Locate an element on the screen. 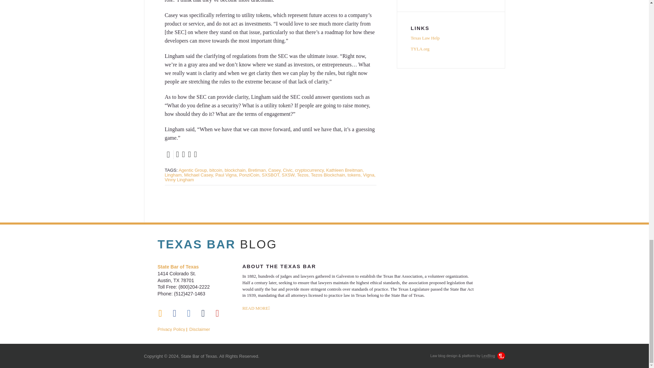  blockchain, is located at coordinates (236, 170).